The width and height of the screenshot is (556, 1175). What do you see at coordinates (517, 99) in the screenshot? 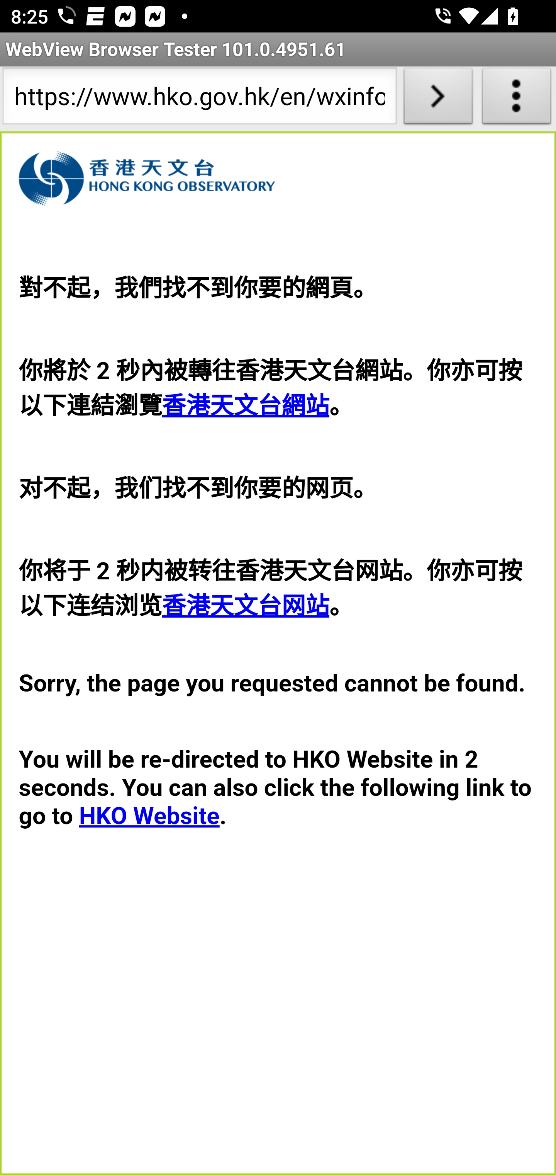
I see `About WebView` at bounding box center [517, 99].